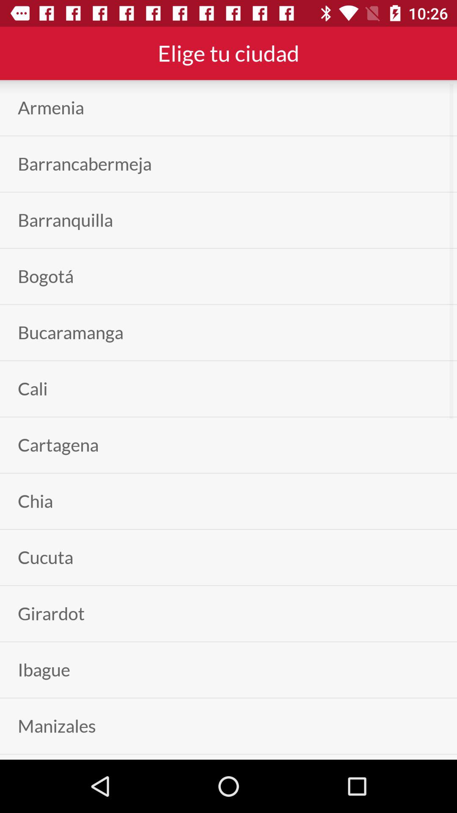 The height and width of the screenshot is (813, 457). Describe the element at coordinates (46, 557) in the screenshot. I see `scroll to cucuta icon` at that location.